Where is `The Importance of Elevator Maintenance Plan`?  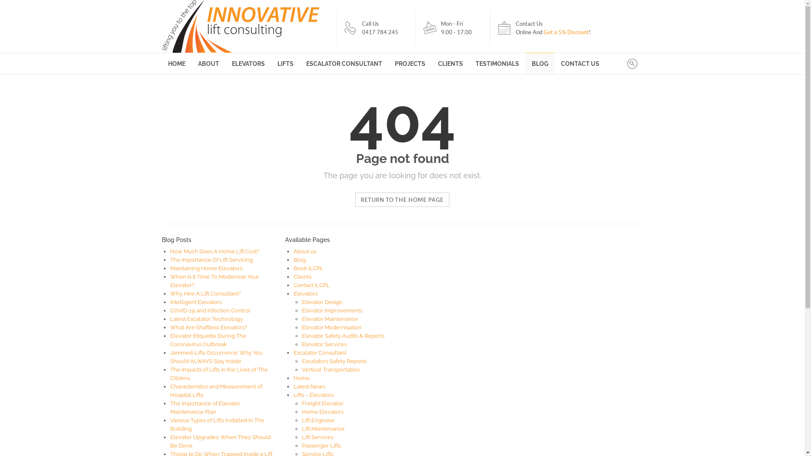 The Importance of Elevator Maintenance Plan is located at coordinates (205, 408).